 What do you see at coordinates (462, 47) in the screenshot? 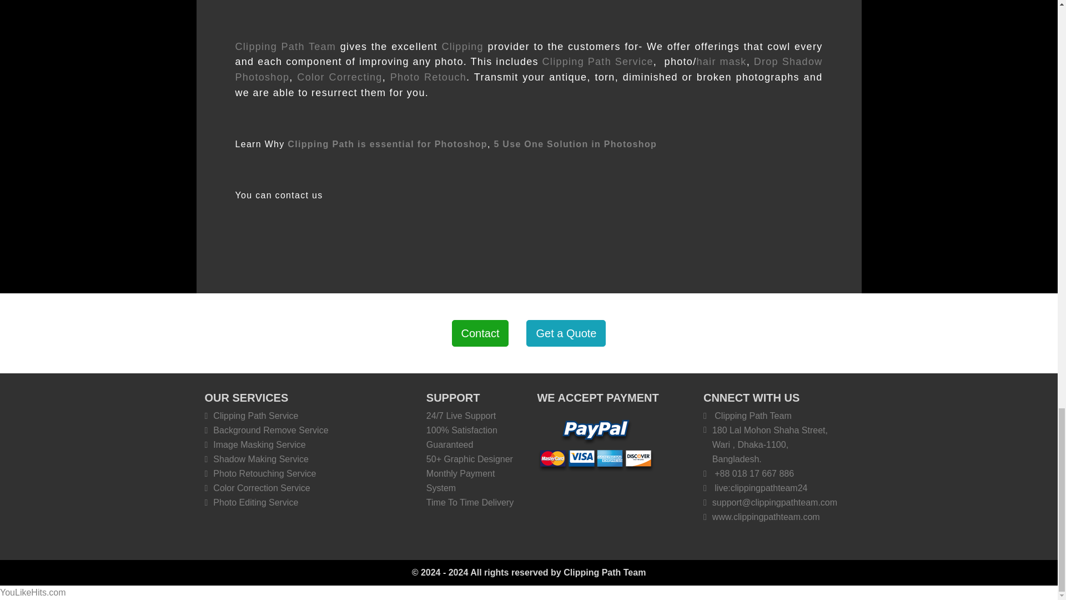
I see `Clipping` at bounding box center [462, 47].